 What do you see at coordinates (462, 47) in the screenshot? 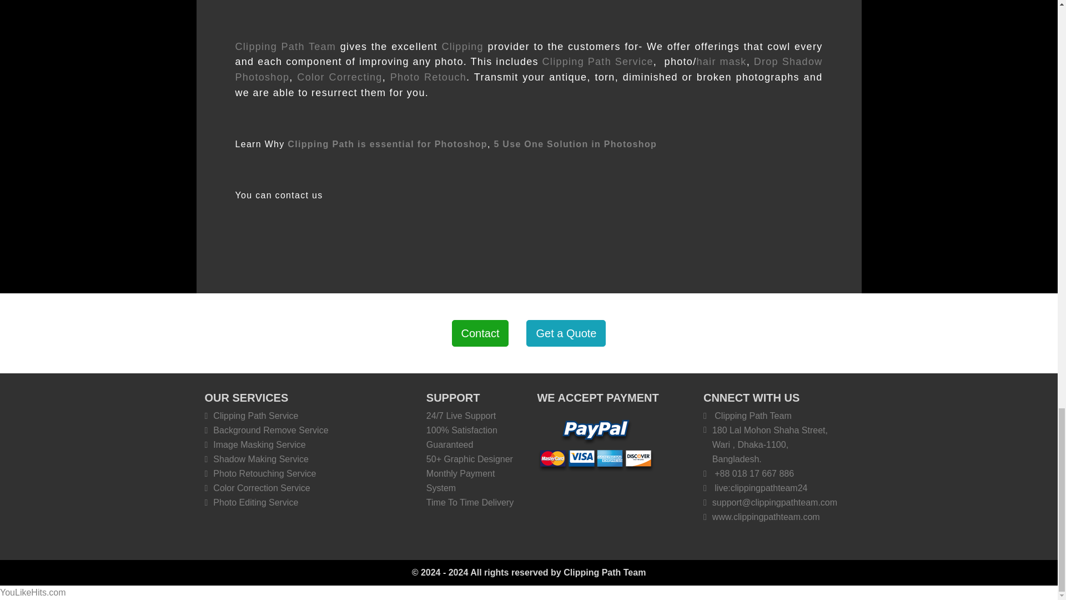
I see `Clipping` at bounding box center [462, 47].